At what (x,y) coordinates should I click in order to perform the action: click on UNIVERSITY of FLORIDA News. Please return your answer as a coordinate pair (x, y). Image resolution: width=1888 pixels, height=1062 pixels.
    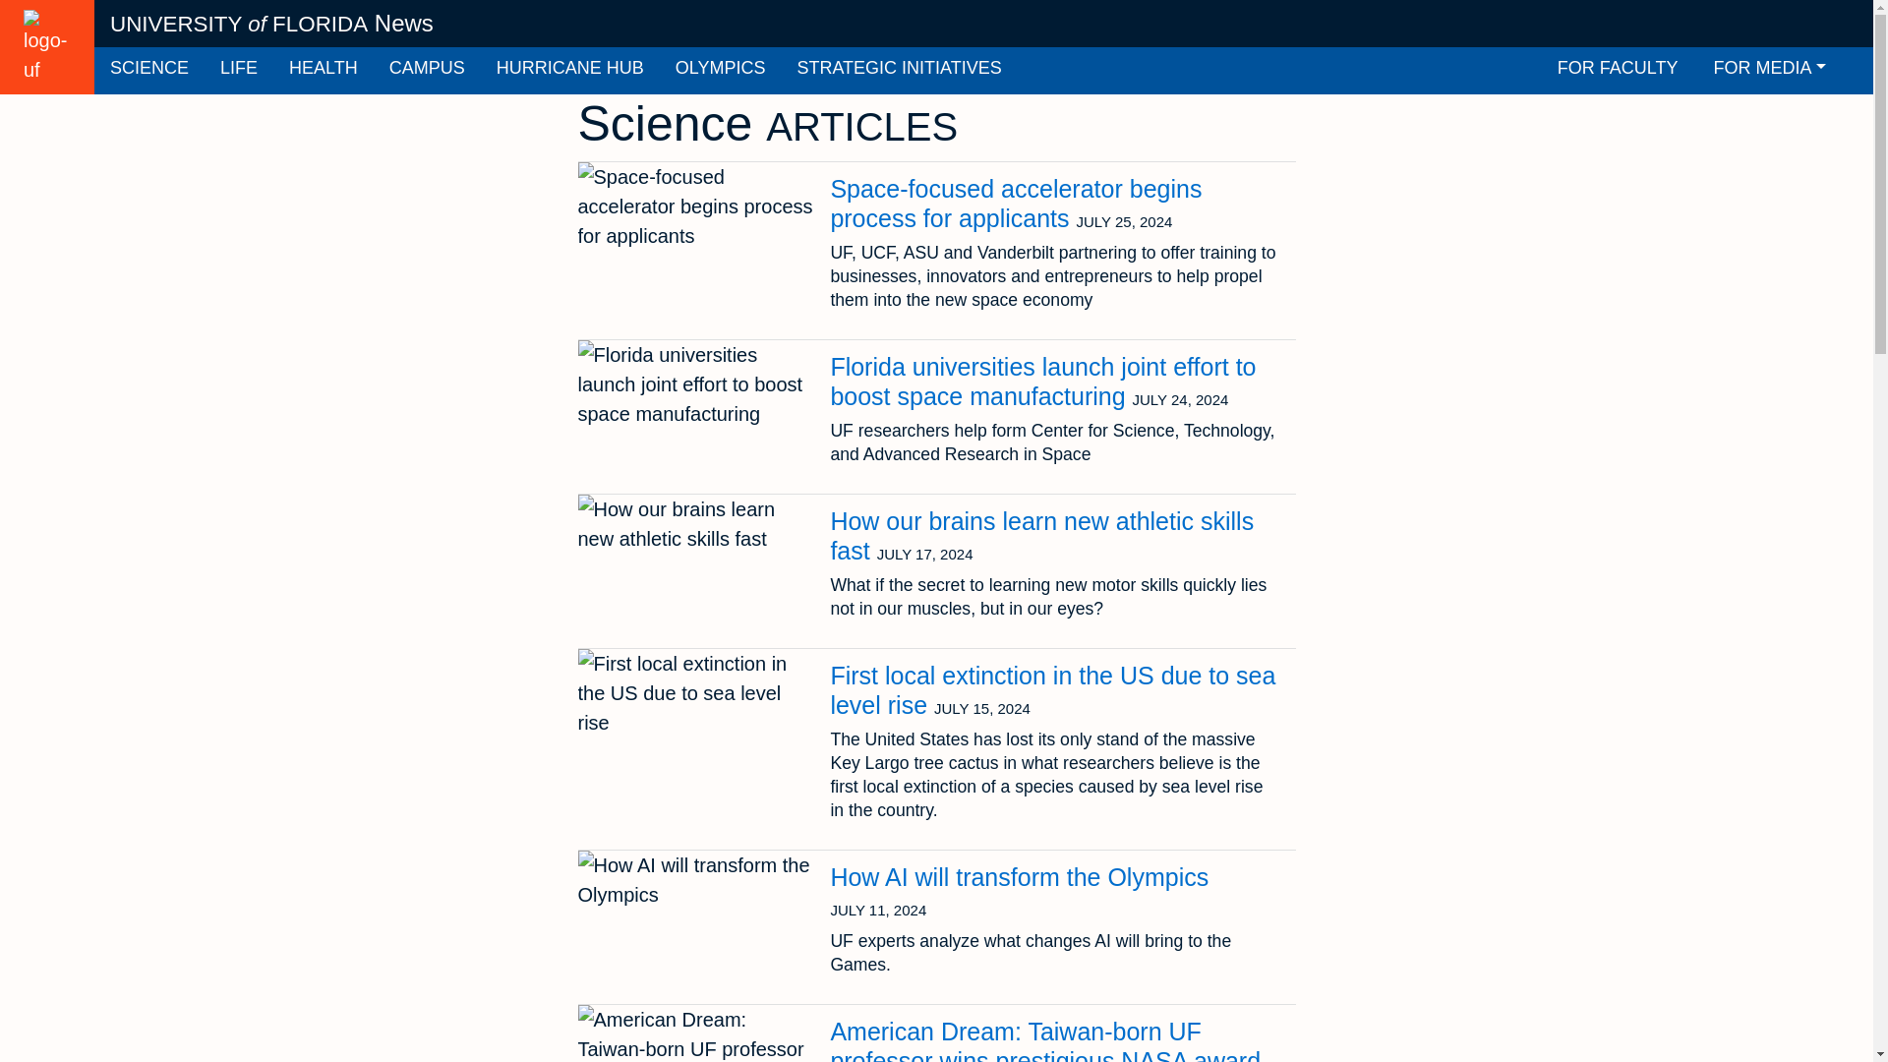
    Looking at the image, I should click on (271, 24).